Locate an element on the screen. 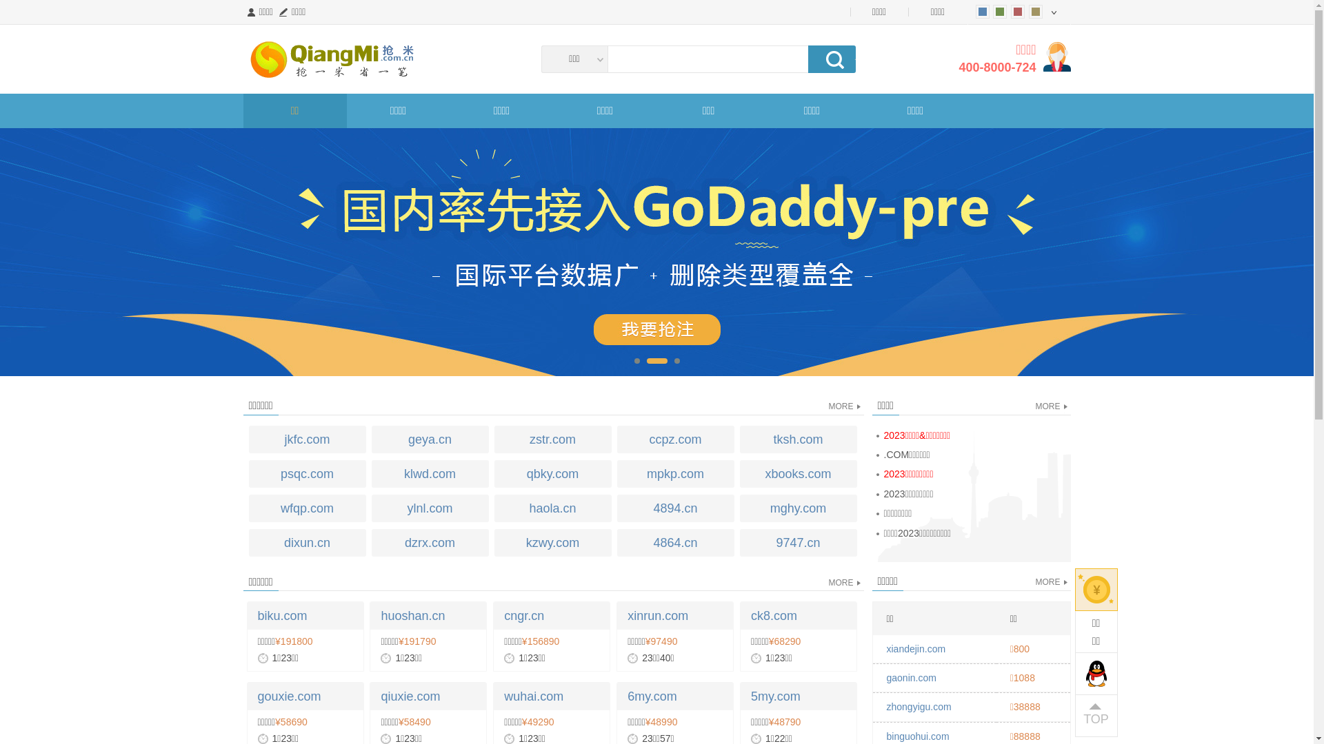 The width and height of the screenshot is (1324, 744). mpkp.com is located at coordinates (675, 474).